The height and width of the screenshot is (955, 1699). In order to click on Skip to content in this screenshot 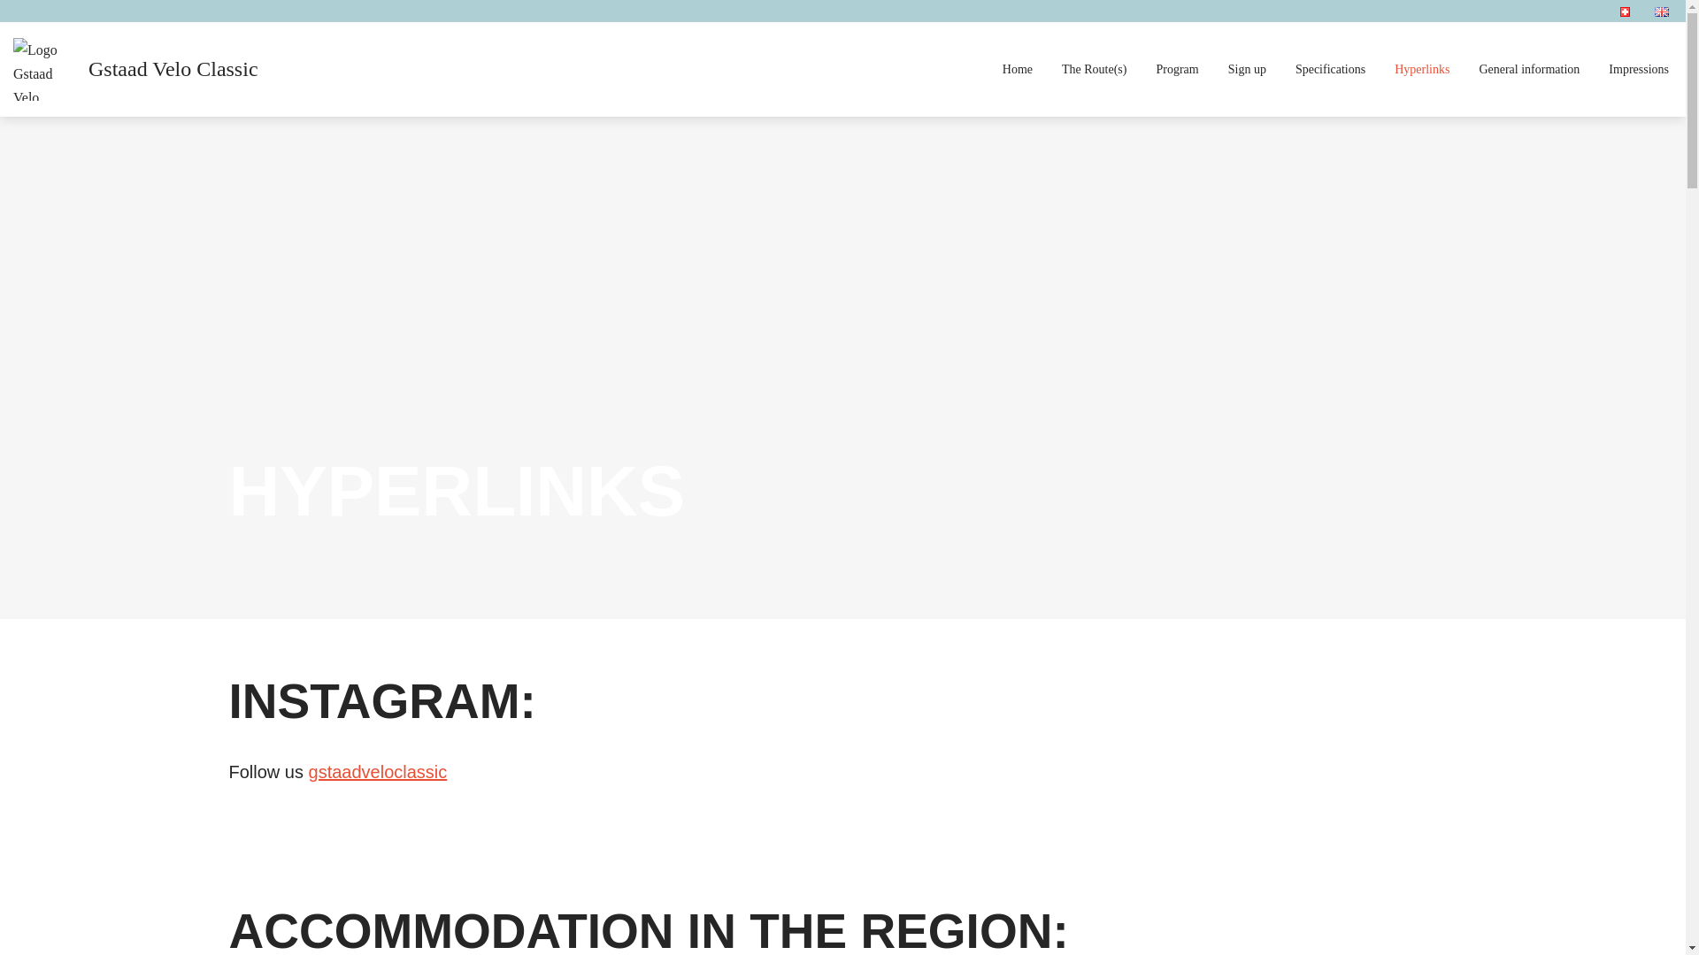, I will do `click(13, 37)`.